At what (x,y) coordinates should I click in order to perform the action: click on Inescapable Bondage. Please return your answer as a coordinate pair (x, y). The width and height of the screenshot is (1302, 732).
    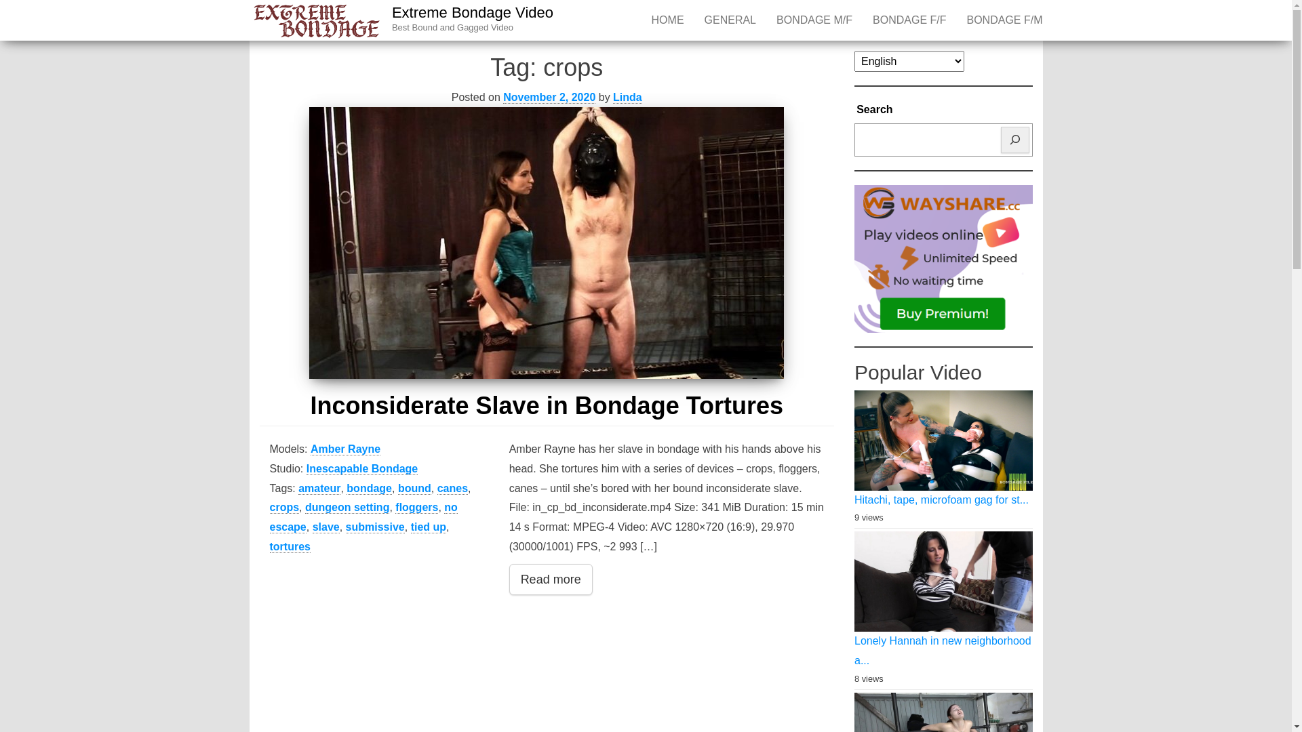
    Looking at the image, I should click on (362, 469).